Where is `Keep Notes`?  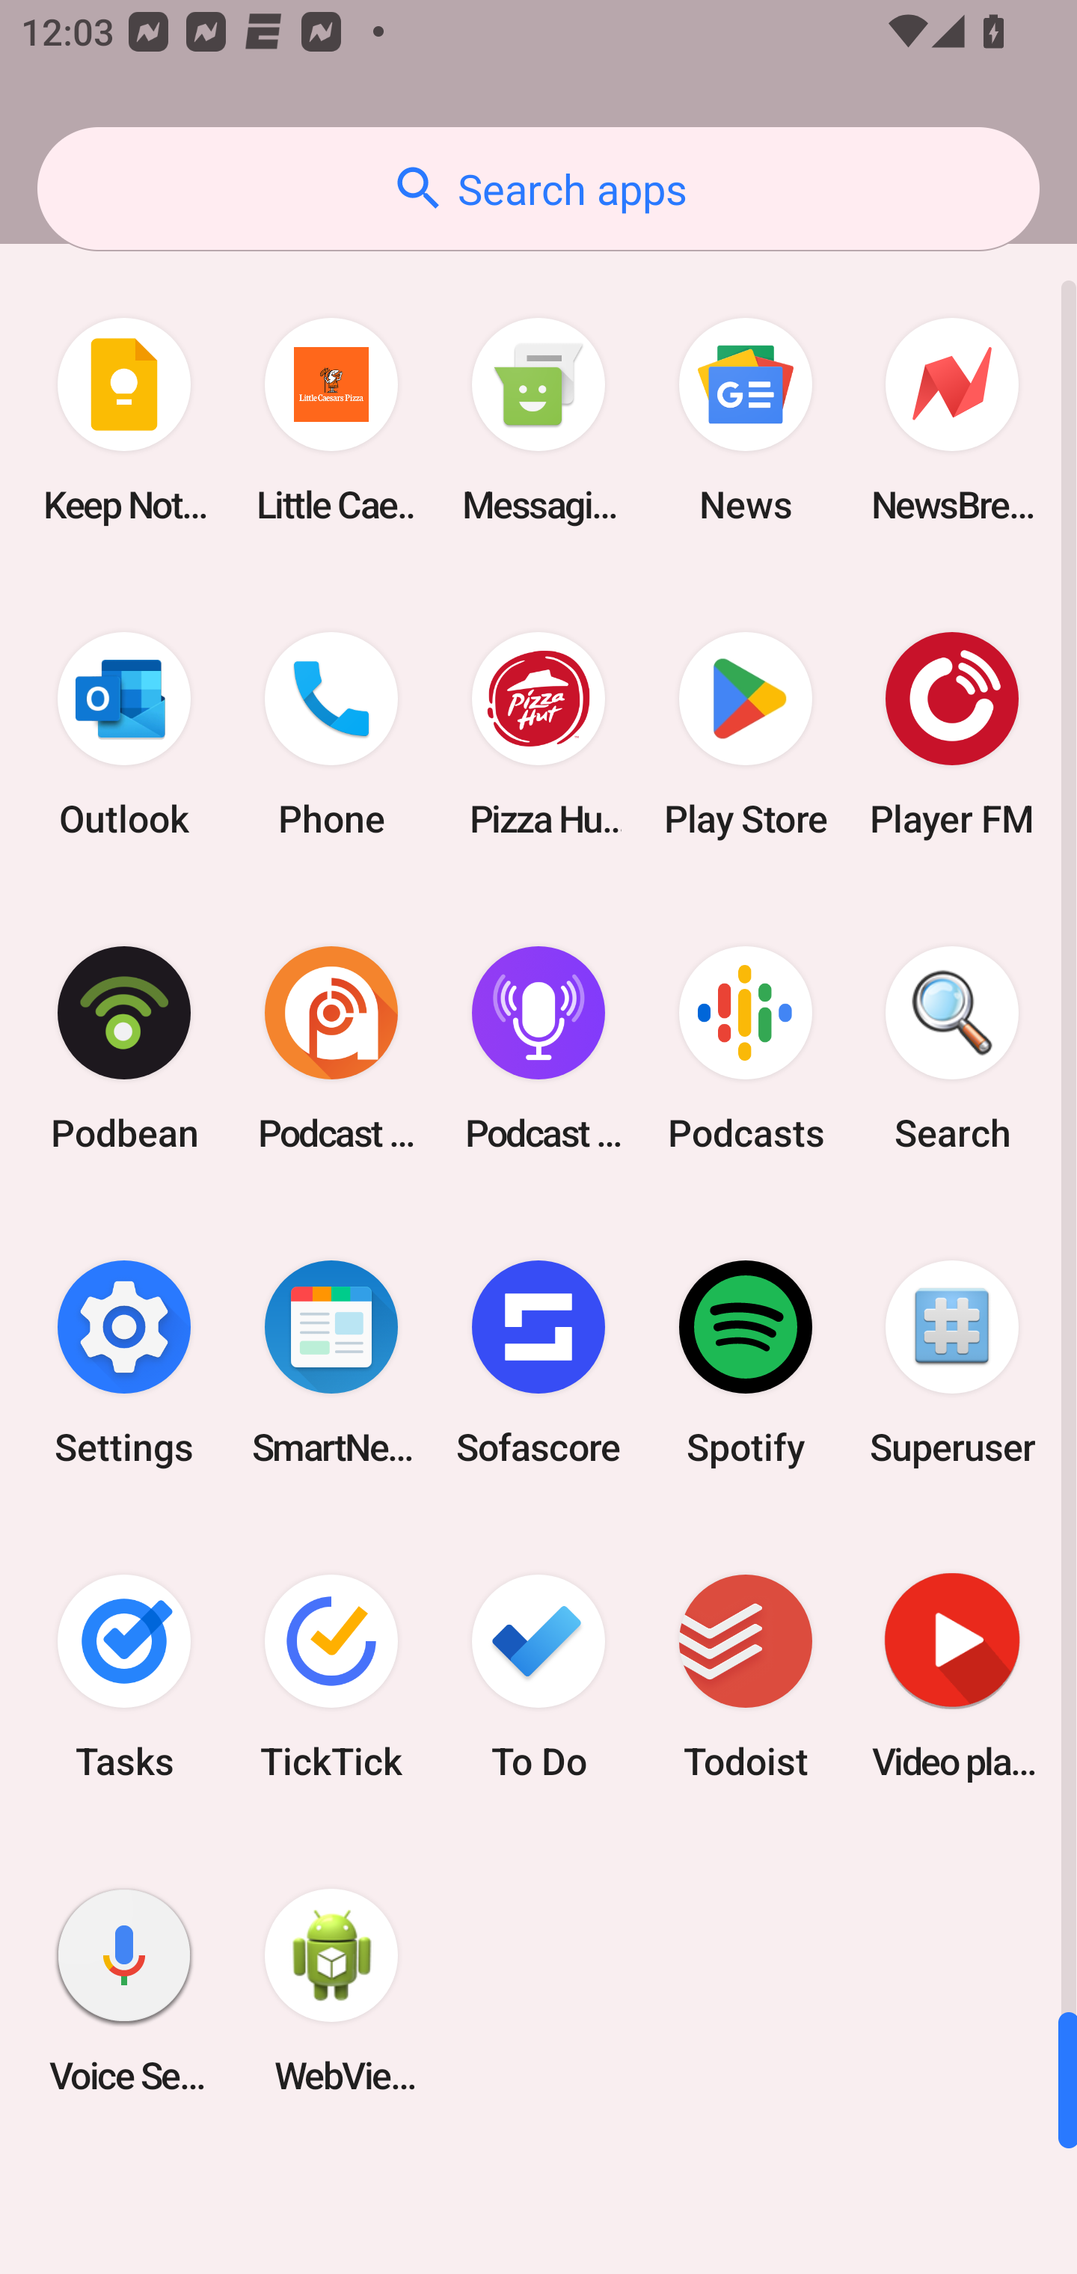 Keep Notes is located at coordinates (124, 420).